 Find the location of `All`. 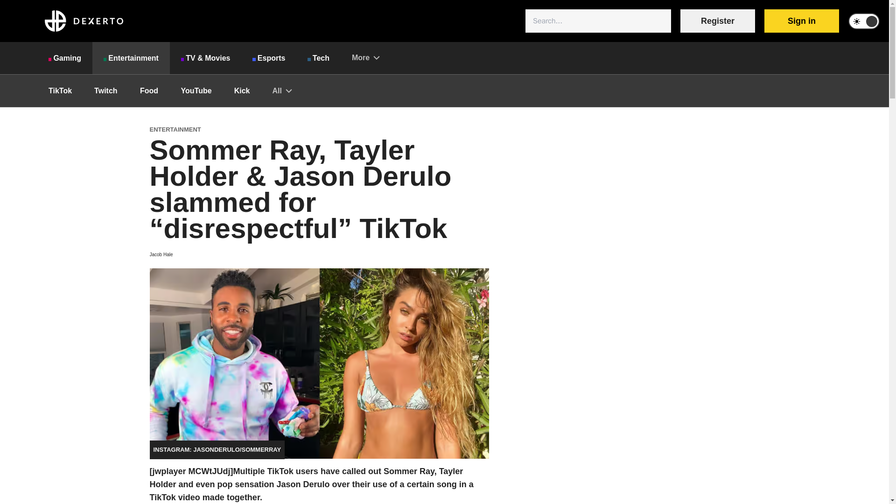

All is located at coordinates (281, 91).